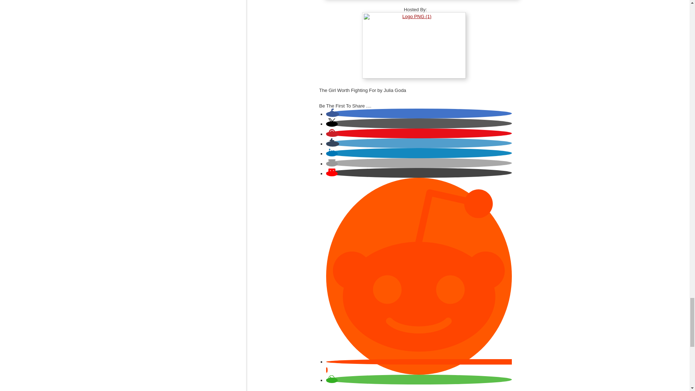 The image size is (695, 391). Describe the element at coordinates (332, 124) in the screenshot. I see `Share on X` at that location.